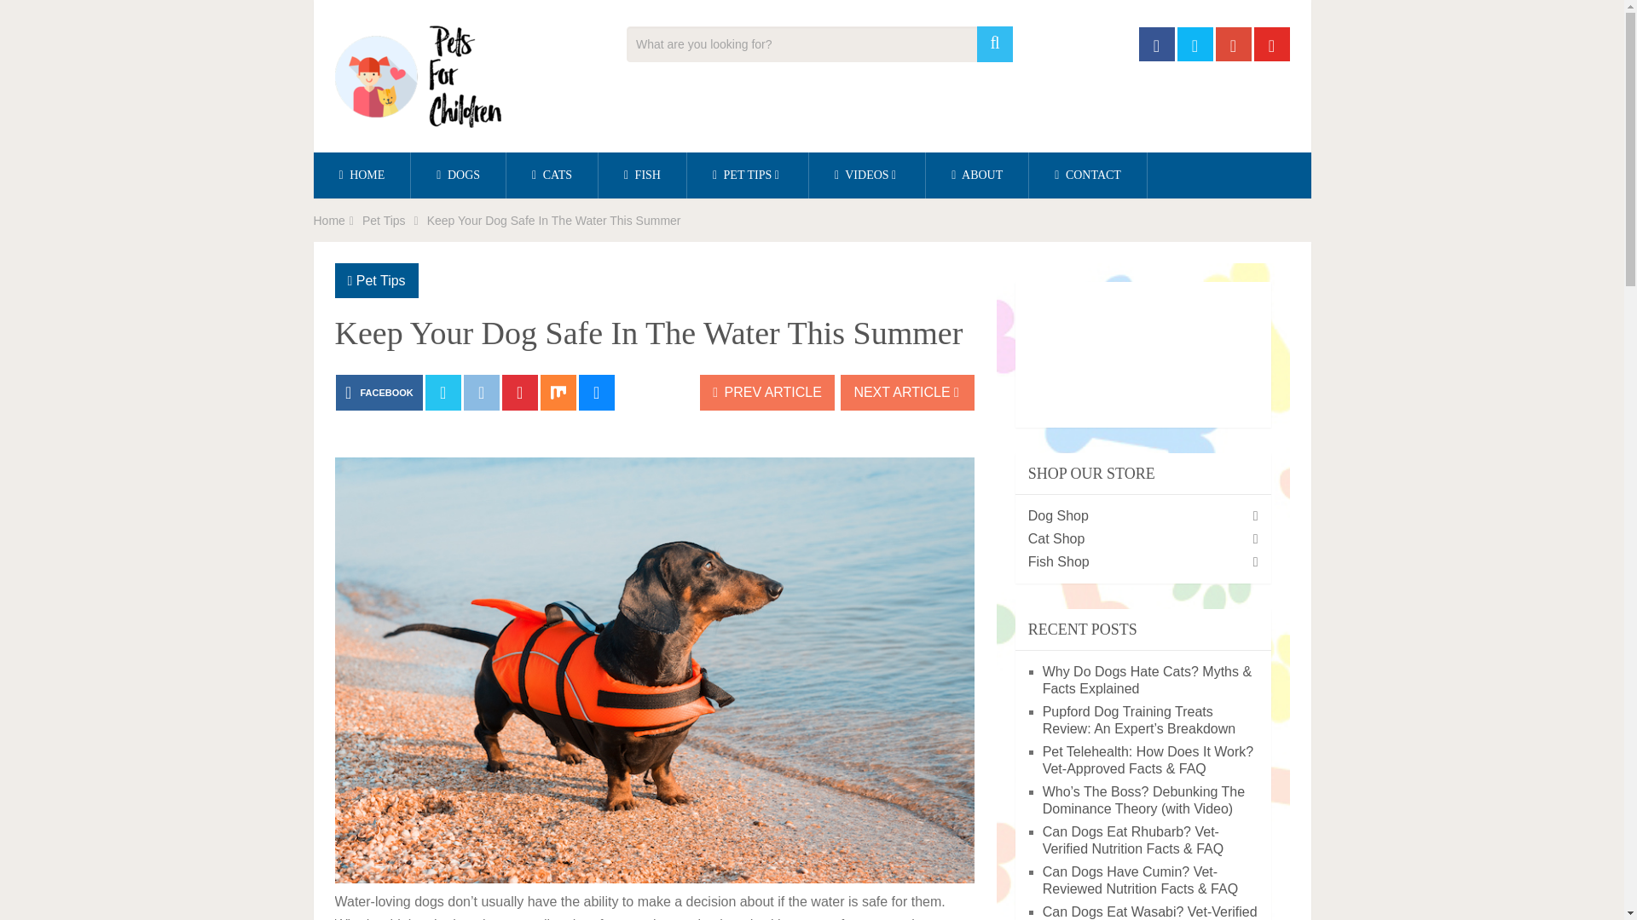 The image size is (1637, 920). What do you see at coordinates (767, 392) in the screenshot?
I see `PREV ARTICLE` at bounding box center [767, 392].